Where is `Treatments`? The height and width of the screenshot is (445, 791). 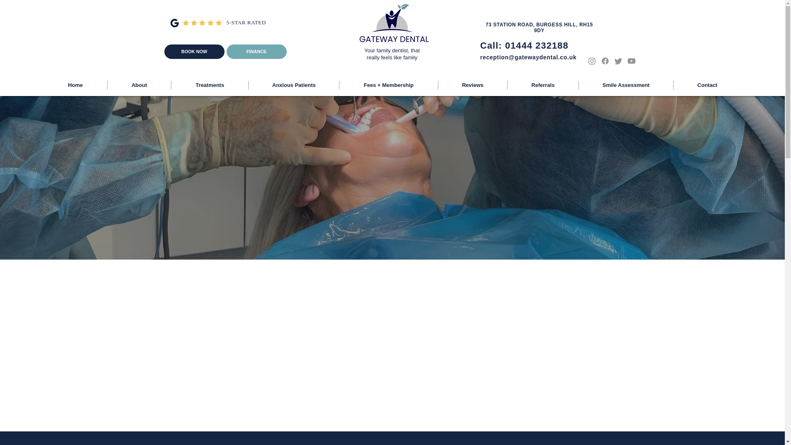
Treatments is located at coordinates (210, 85).